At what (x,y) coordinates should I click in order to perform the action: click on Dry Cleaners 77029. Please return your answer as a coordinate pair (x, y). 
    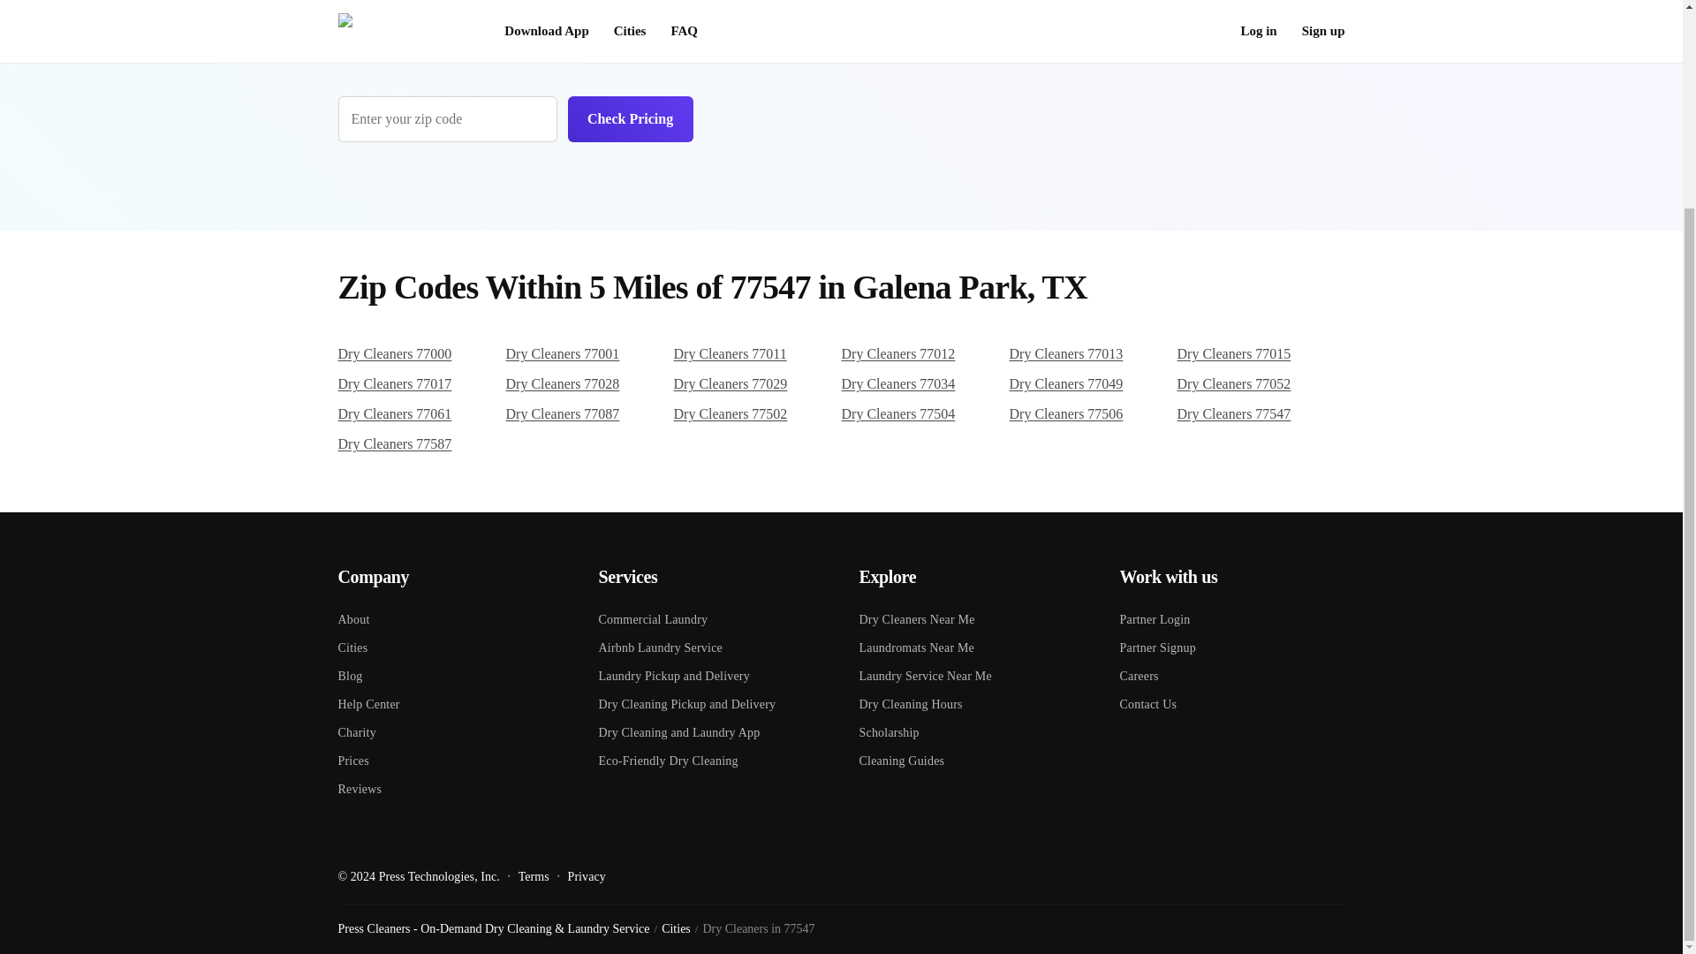
    Looking at the image, I should click on (757, 383).